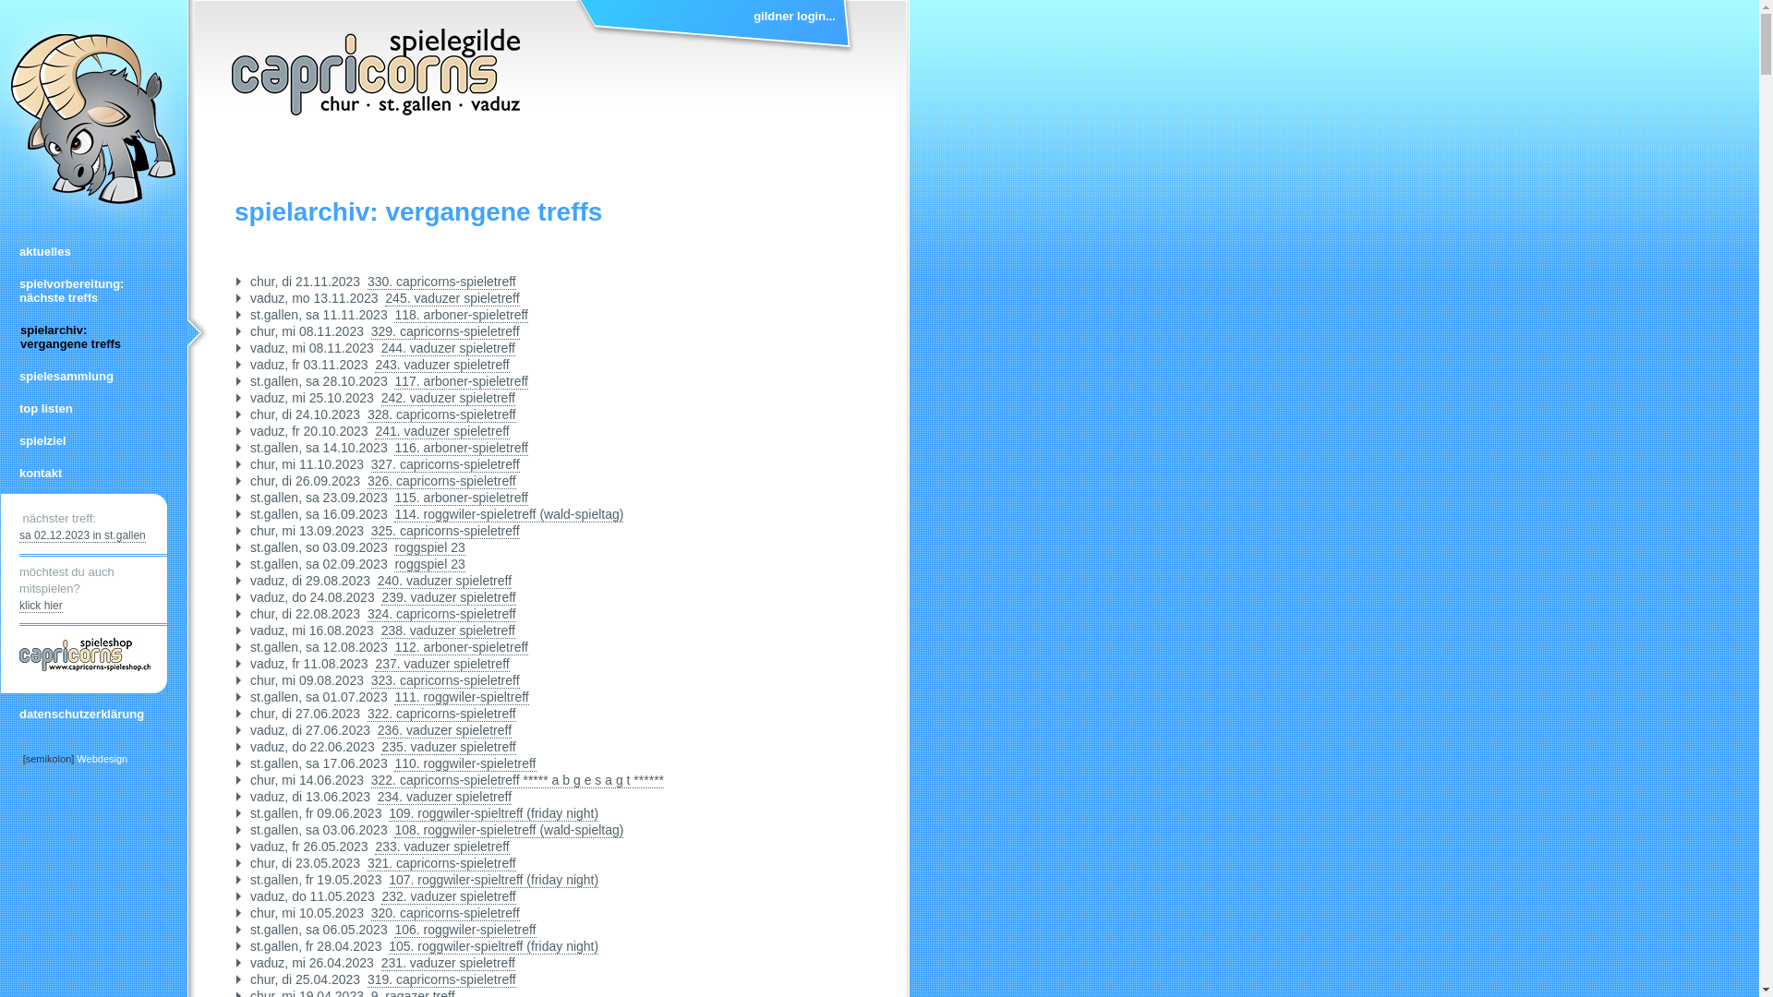 The width and height of the screenshot is (1773, 997). I want to click on 236. vaduzer spieletreff, so click(445, 731).